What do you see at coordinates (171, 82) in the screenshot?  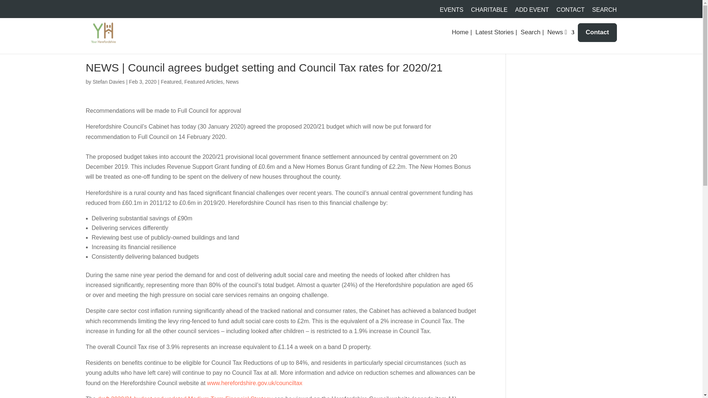 I see `Featured` at bounding box center [171, 82].